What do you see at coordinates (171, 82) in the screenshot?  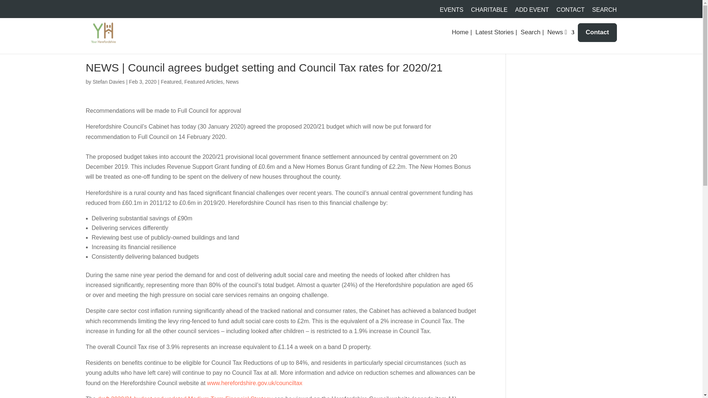 I see `Featured` at bounding box center [171, 82].